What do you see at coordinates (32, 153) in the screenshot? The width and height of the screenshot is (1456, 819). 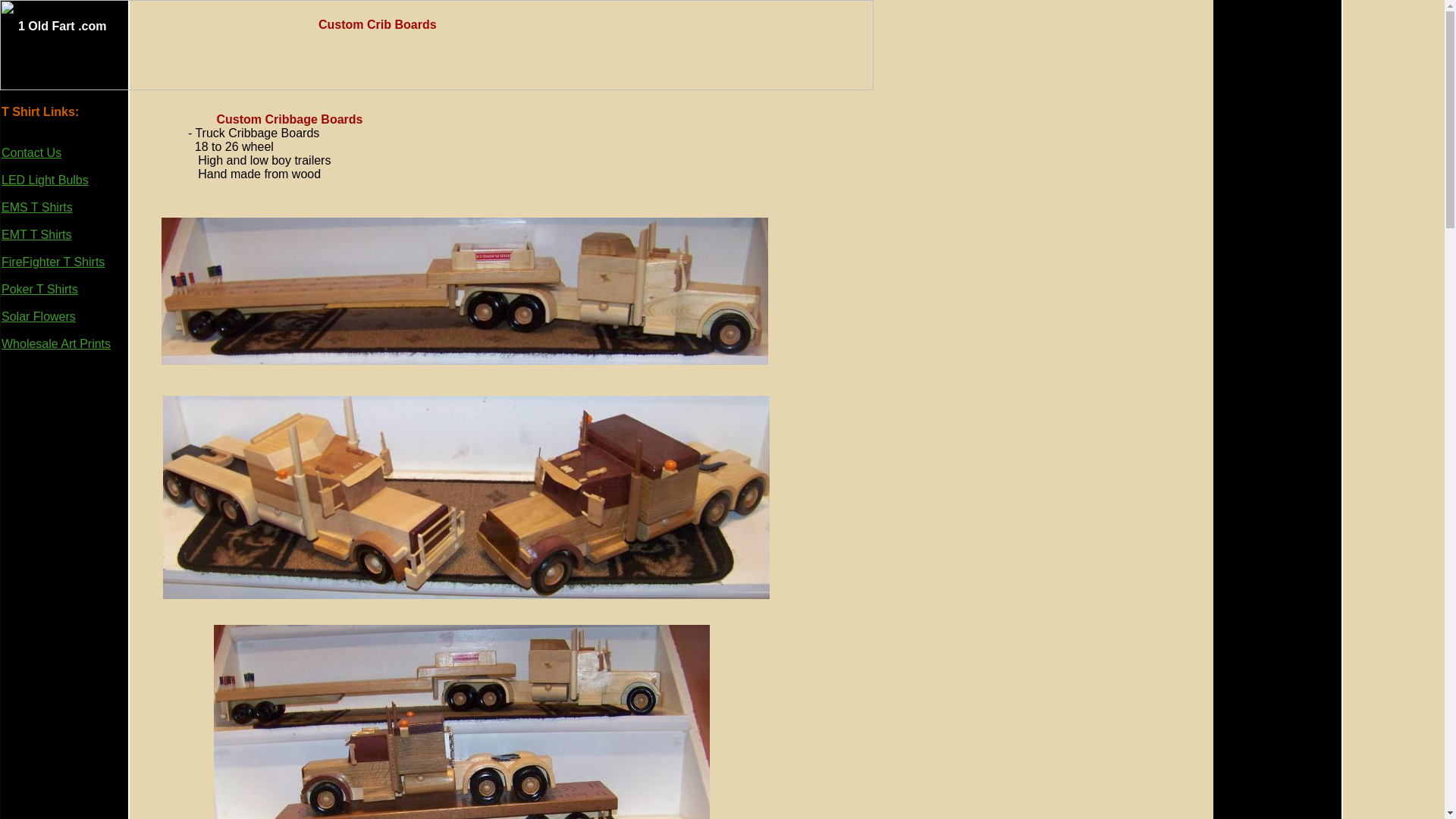 I see `Contact Us` at bounding box center [32, 153].